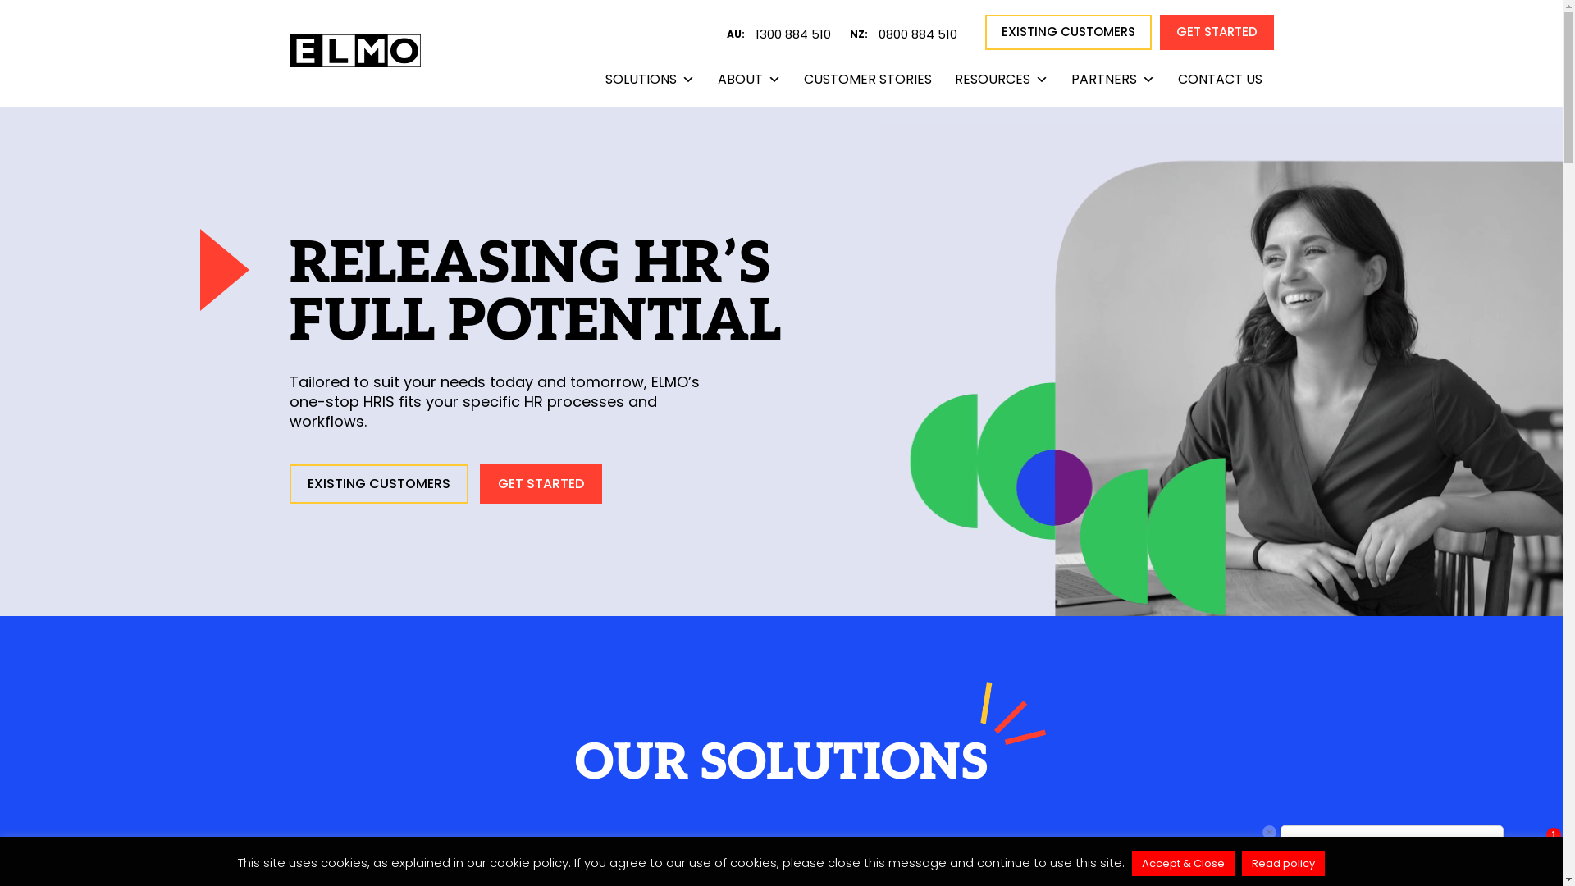 The image size is (1575, 886). Describe the element at coordinates (801, 34) in the screenshot. I see `1300 884 510` at that location.